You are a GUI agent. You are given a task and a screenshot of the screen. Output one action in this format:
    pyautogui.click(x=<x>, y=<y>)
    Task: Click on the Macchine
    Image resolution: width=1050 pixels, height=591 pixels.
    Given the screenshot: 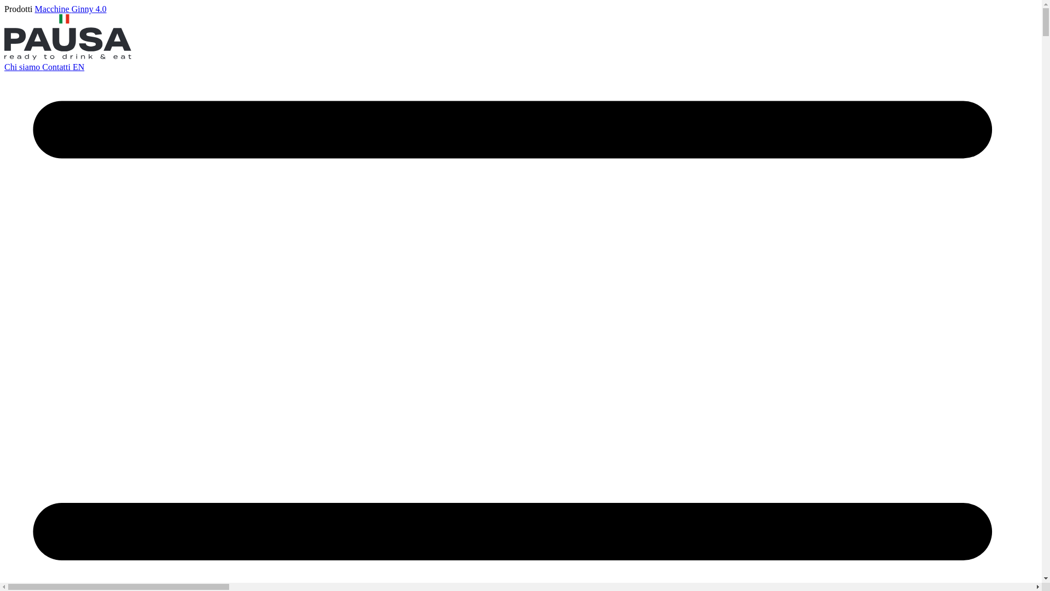 What is the action you would take?
    pyautogui.click(x=54, y=9)
    